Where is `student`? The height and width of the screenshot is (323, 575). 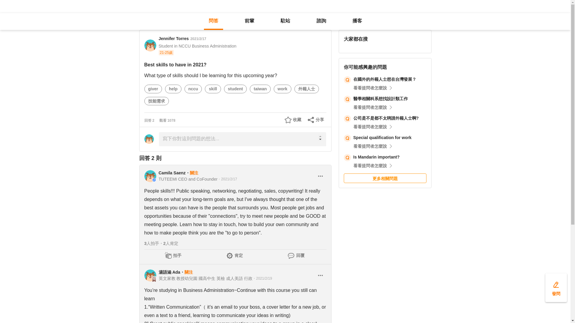 student is located at coordinates (235, 89).